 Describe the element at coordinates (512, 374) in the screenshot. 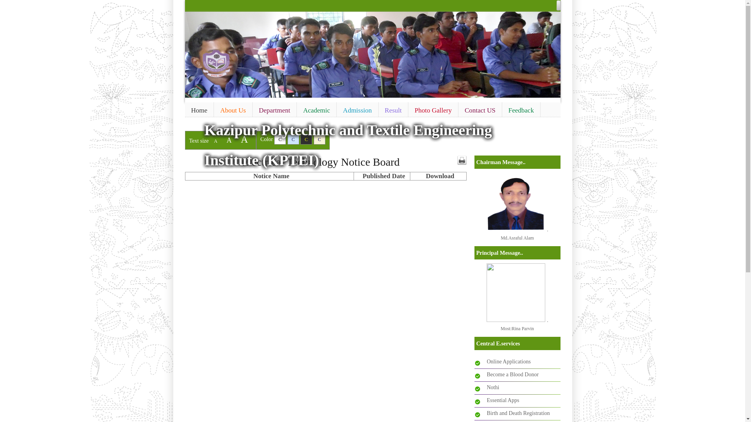

I see `Become a Blood Donor` at that location.